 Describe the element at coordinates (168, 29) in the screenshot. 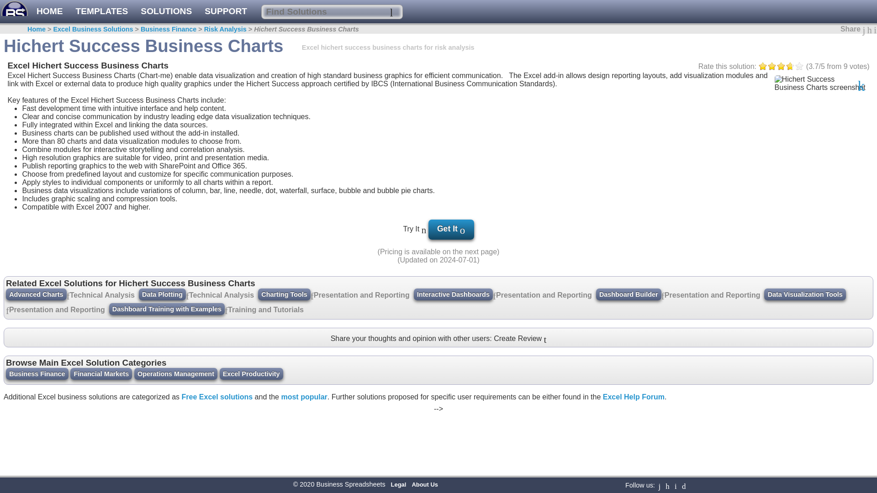

I see `Business Finance` at that location.